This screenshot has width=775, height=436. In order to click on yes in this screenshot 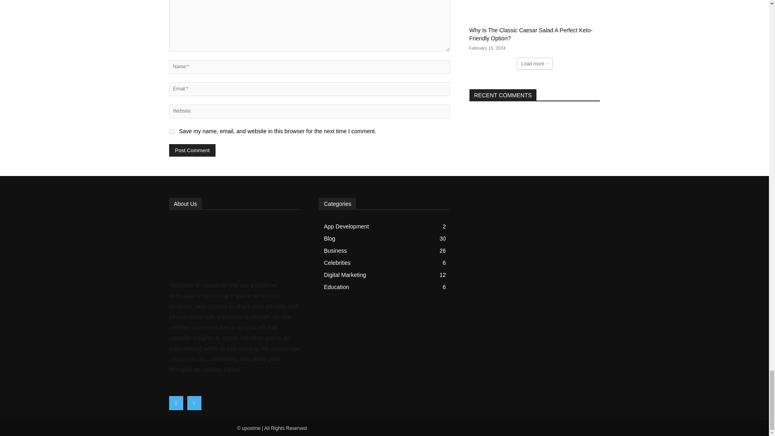, I will do `click(171, 131)`.